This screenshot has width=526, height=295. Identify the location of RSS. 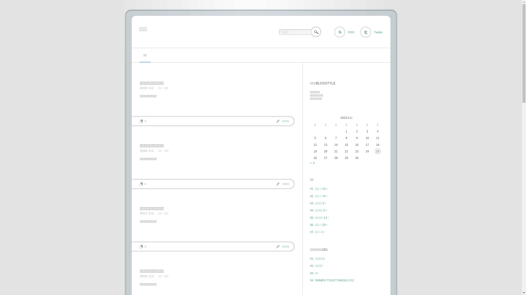
(344, 32).